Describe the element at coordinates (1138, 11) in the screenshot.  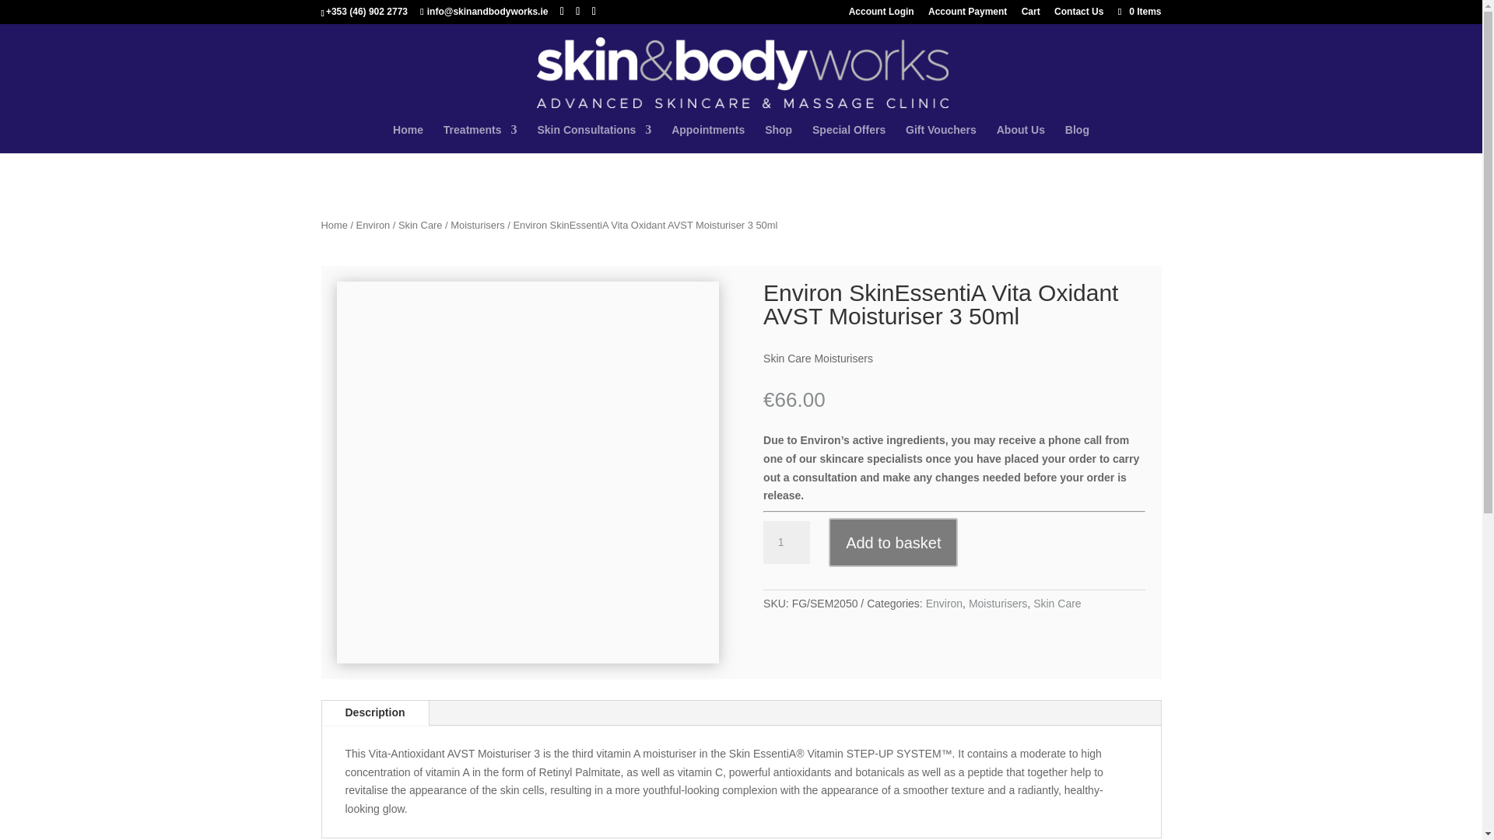
I see `0 Items` at that location.